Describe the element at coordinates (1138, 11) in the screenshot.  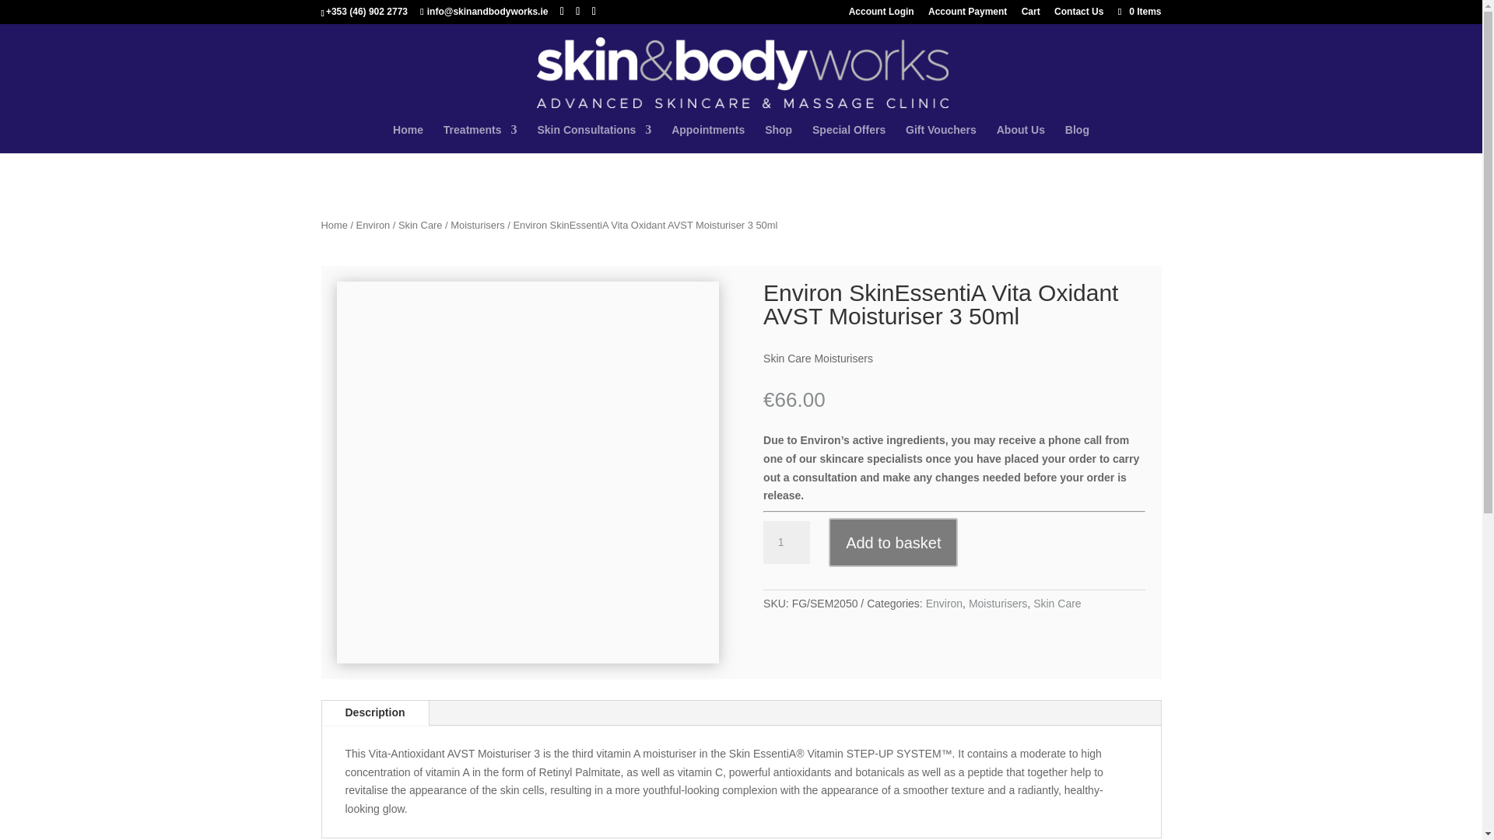
I see `0 Items` at that location.